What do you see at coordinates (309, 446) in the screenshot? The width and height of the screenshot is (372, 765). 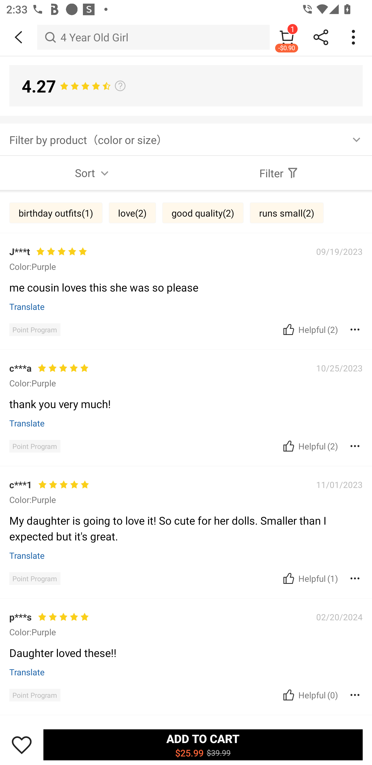 I see `Cancel Helpful Was this article helpful? (2)` at bounding box center [309, 446].